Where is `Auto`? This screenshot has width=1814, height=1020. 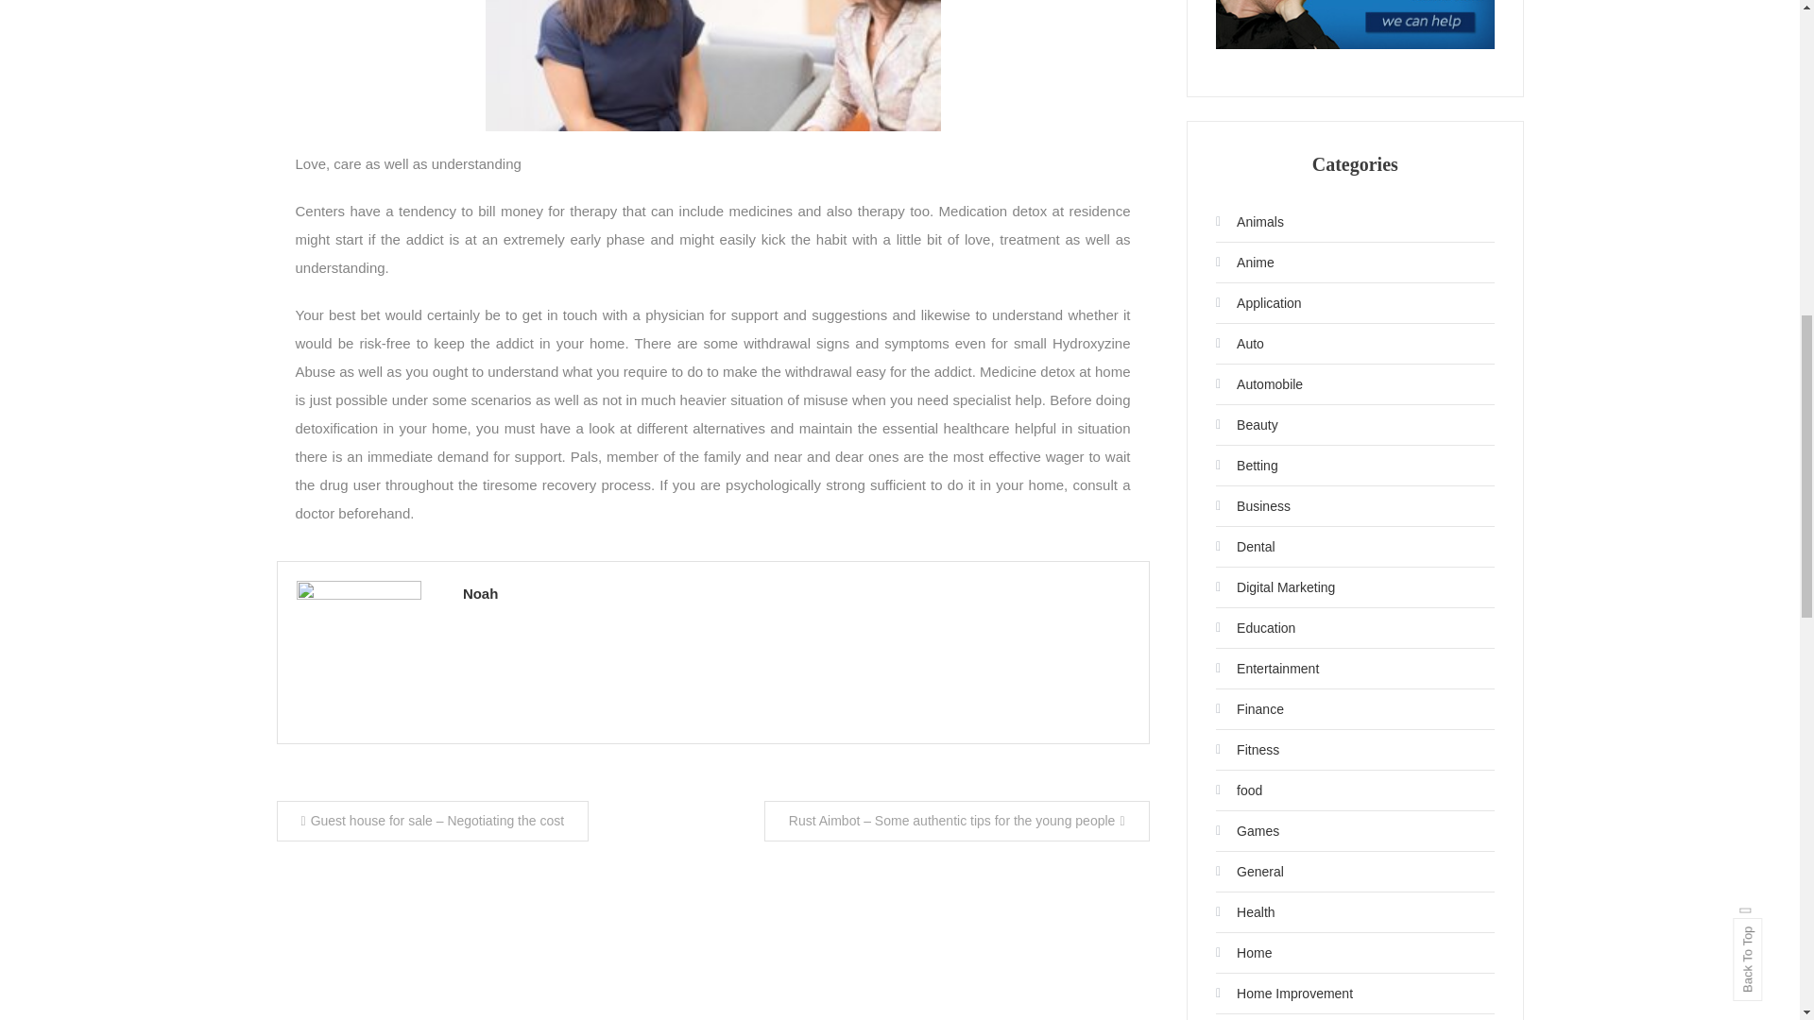
Auto is located at coordinates (1240, 344).